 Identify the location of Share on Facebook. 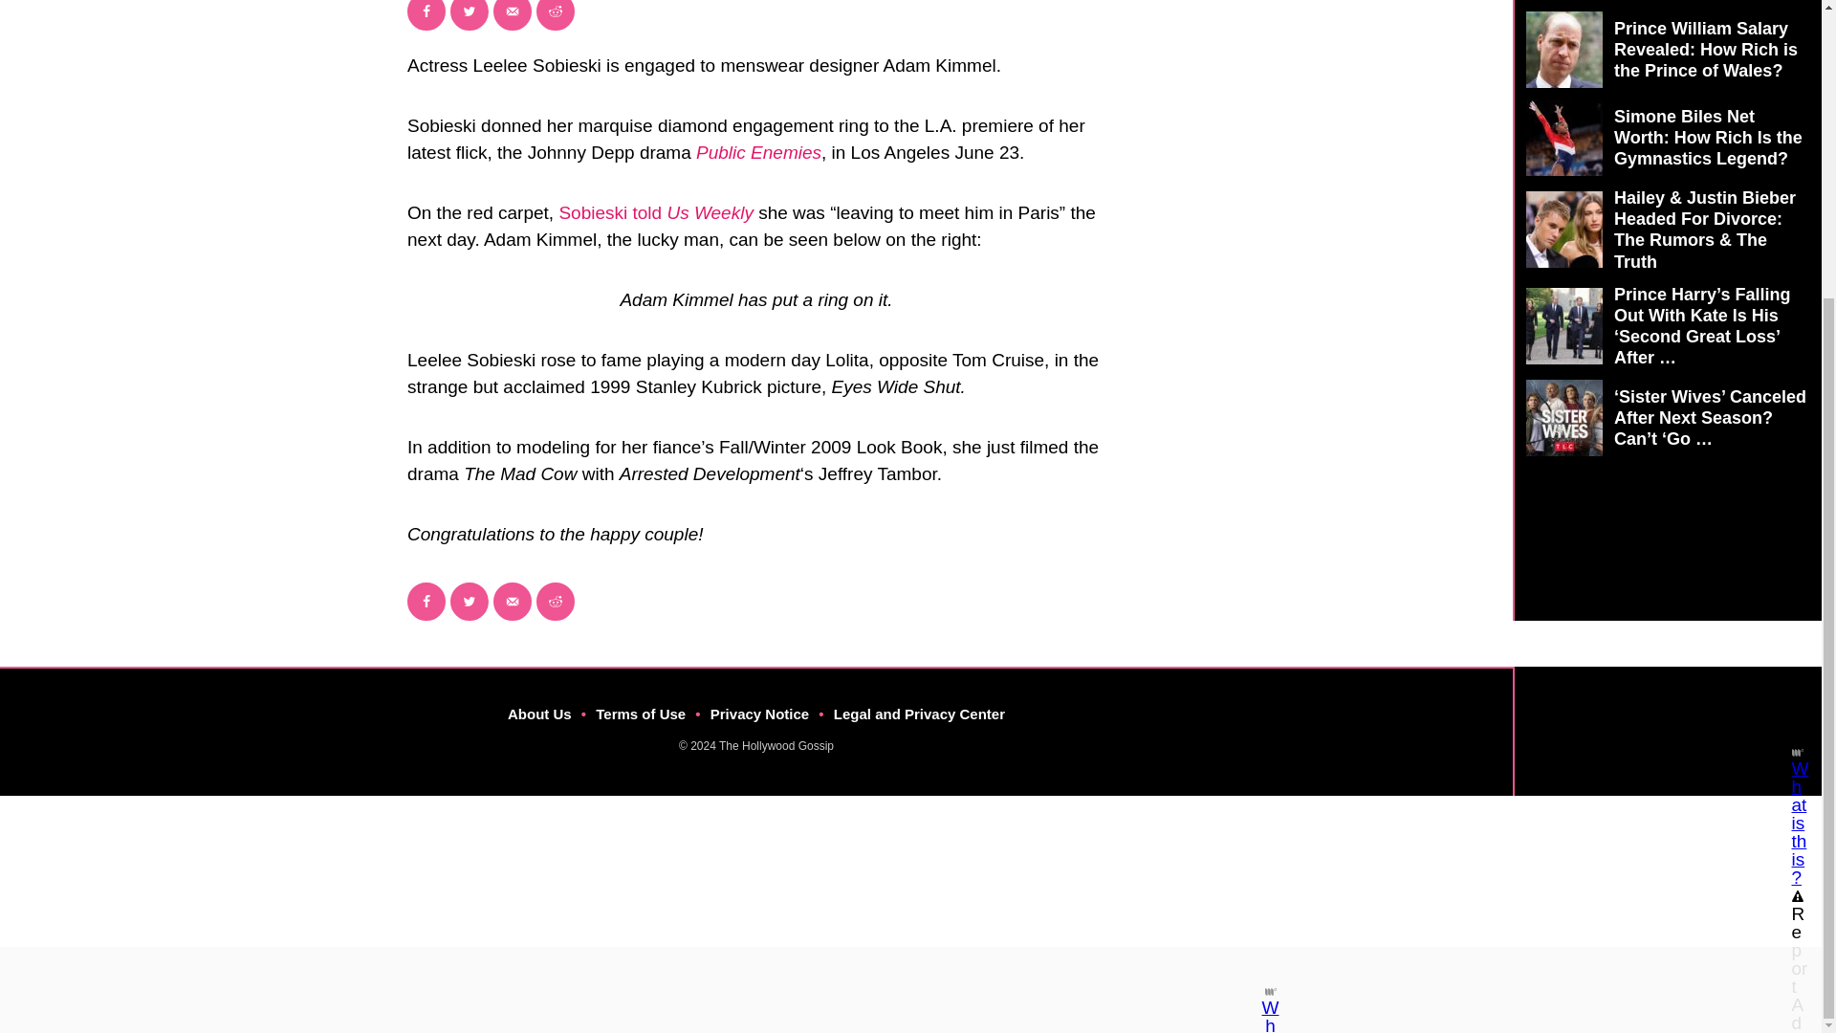
(426, 15).